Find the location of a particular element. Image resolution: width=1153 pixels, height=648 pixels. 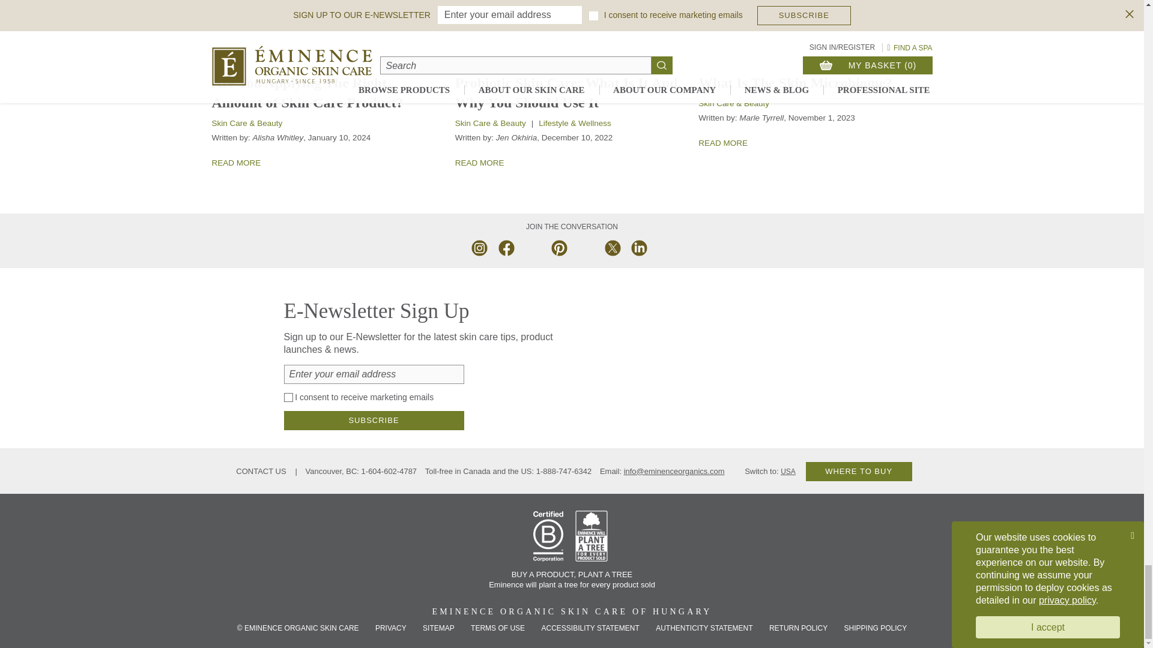

Facebook is located at coordinates (506, 247).